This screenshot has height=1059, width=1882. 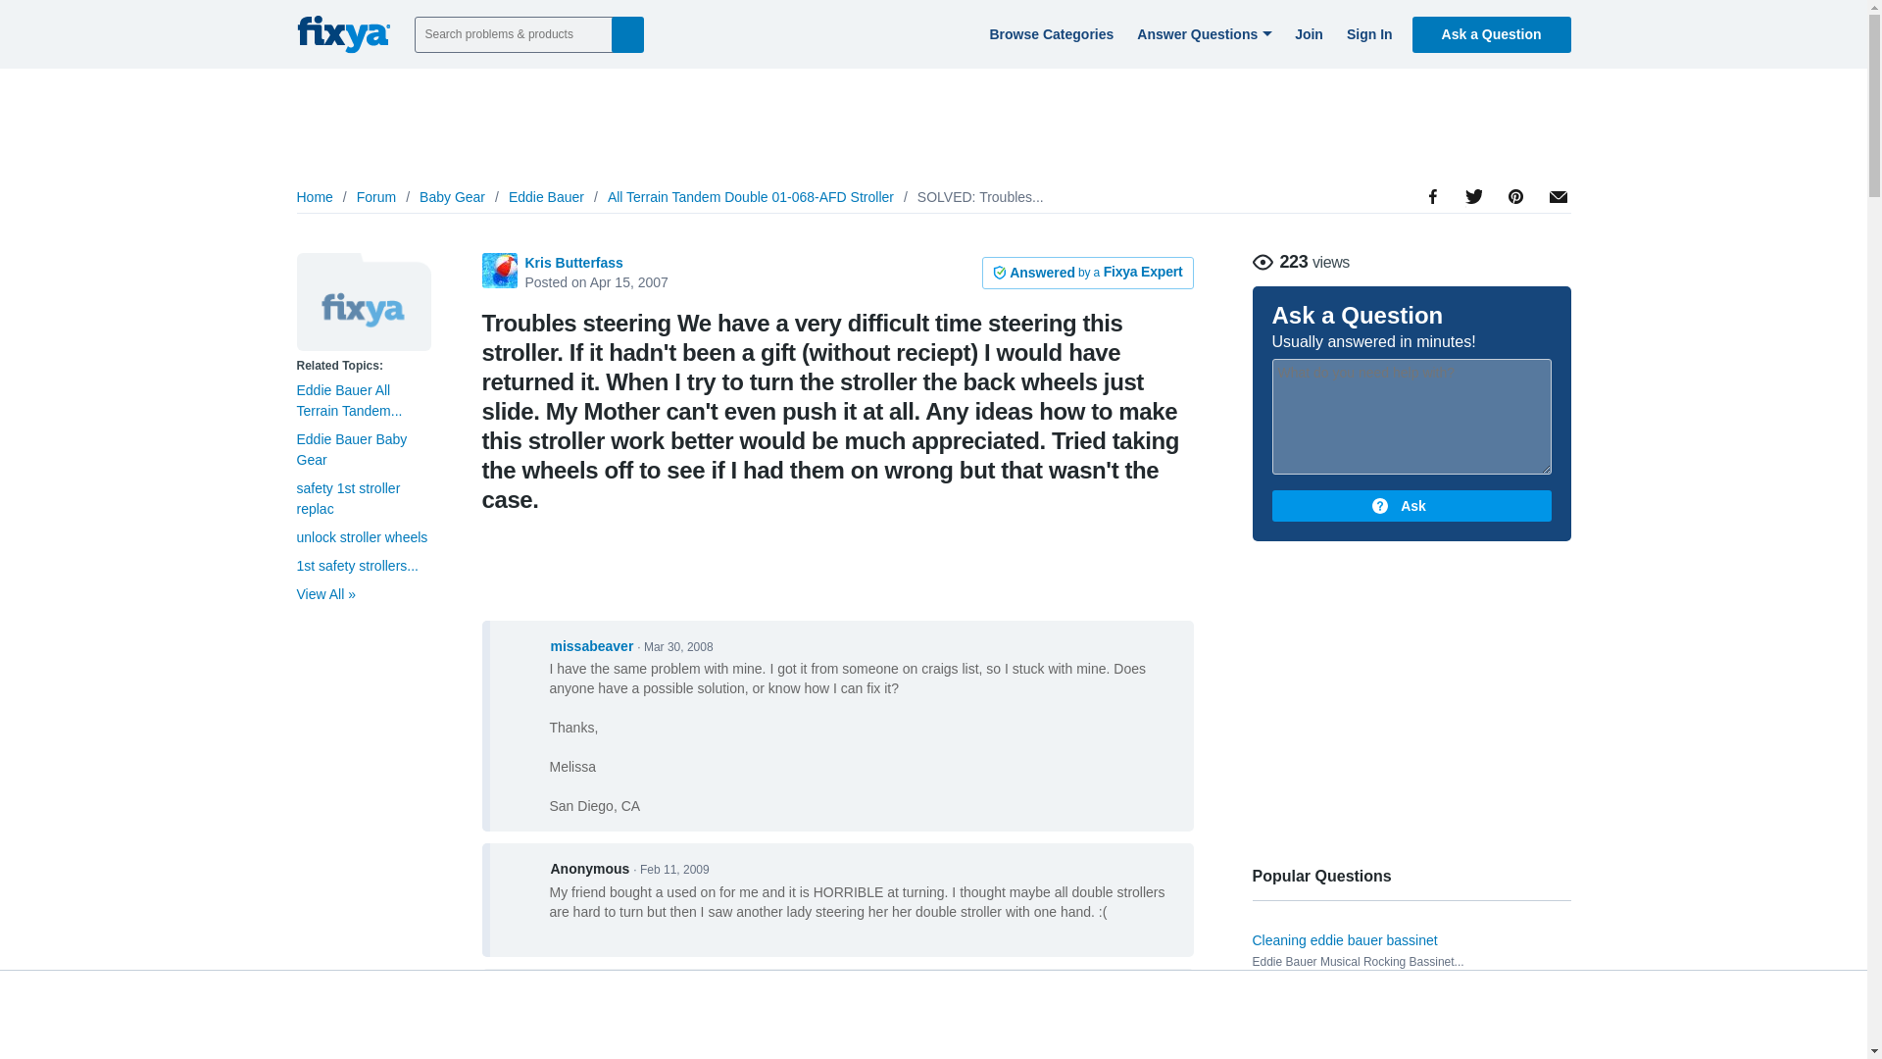 What do you see at coordinates (1202, 33) in the screenshot?
I see `Answer Questions` at bounding box center [1202, 33].